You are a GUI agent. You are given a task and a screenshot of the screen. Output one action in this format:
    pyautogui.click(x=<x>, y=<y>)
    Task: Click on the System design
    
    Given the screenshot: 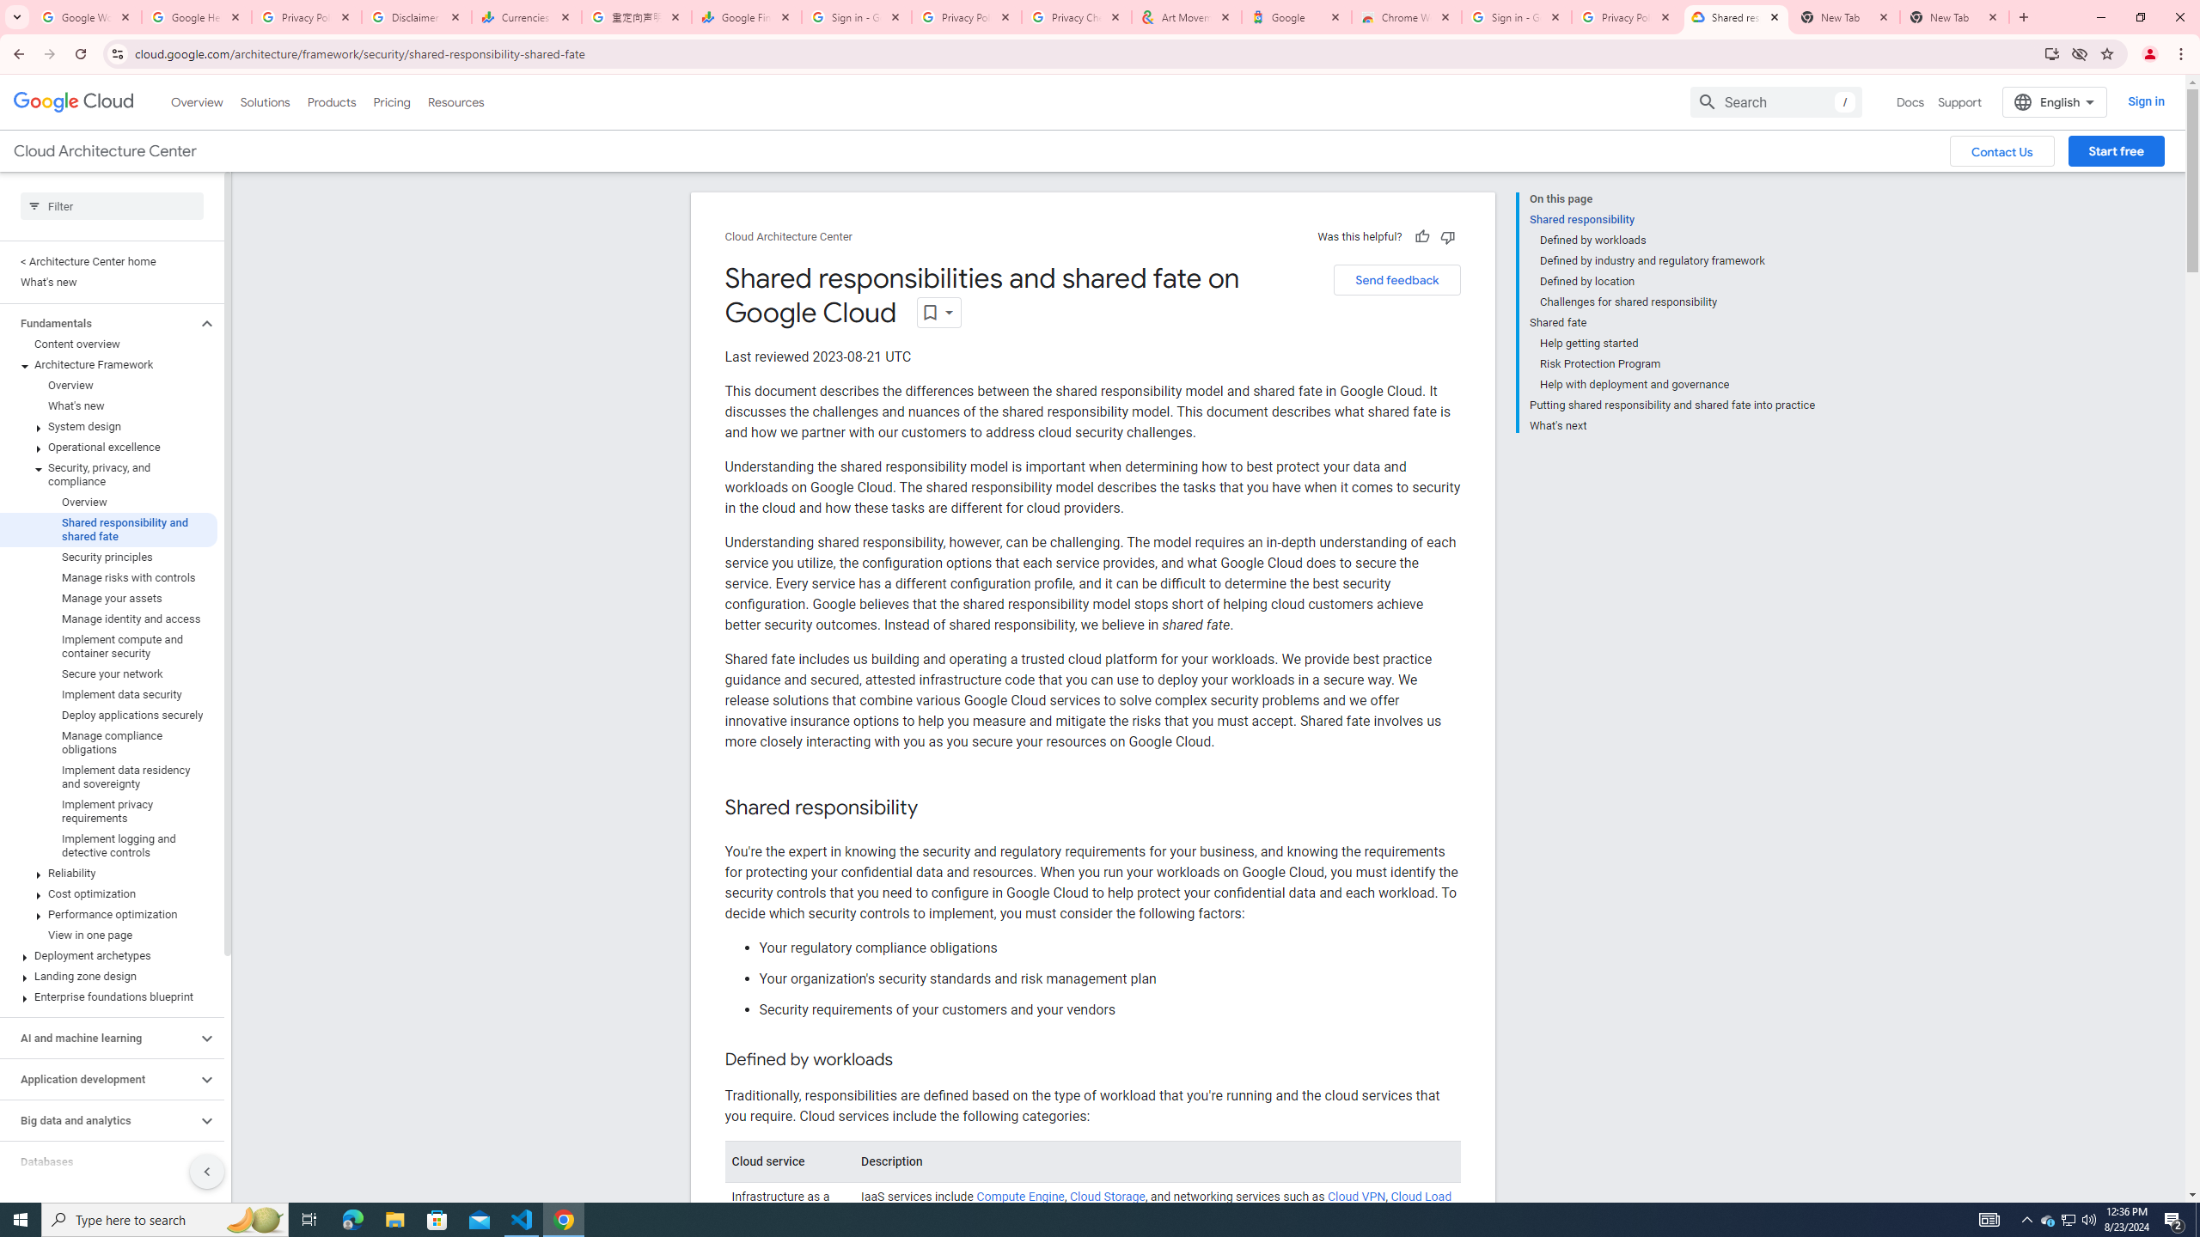 What is the action you would take?
    pyautogui.click(x=108, y=426)
    